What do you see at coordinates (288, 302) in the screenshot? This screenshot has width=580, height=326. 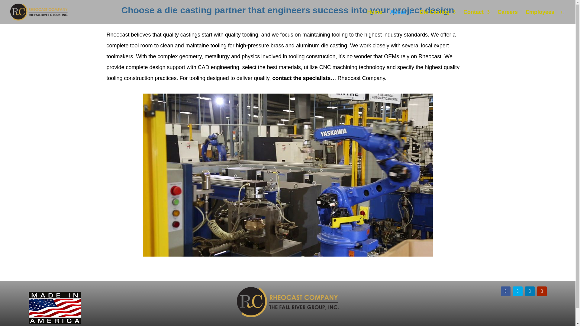 I see `RC-Header120` at bounding box center [288, 302].